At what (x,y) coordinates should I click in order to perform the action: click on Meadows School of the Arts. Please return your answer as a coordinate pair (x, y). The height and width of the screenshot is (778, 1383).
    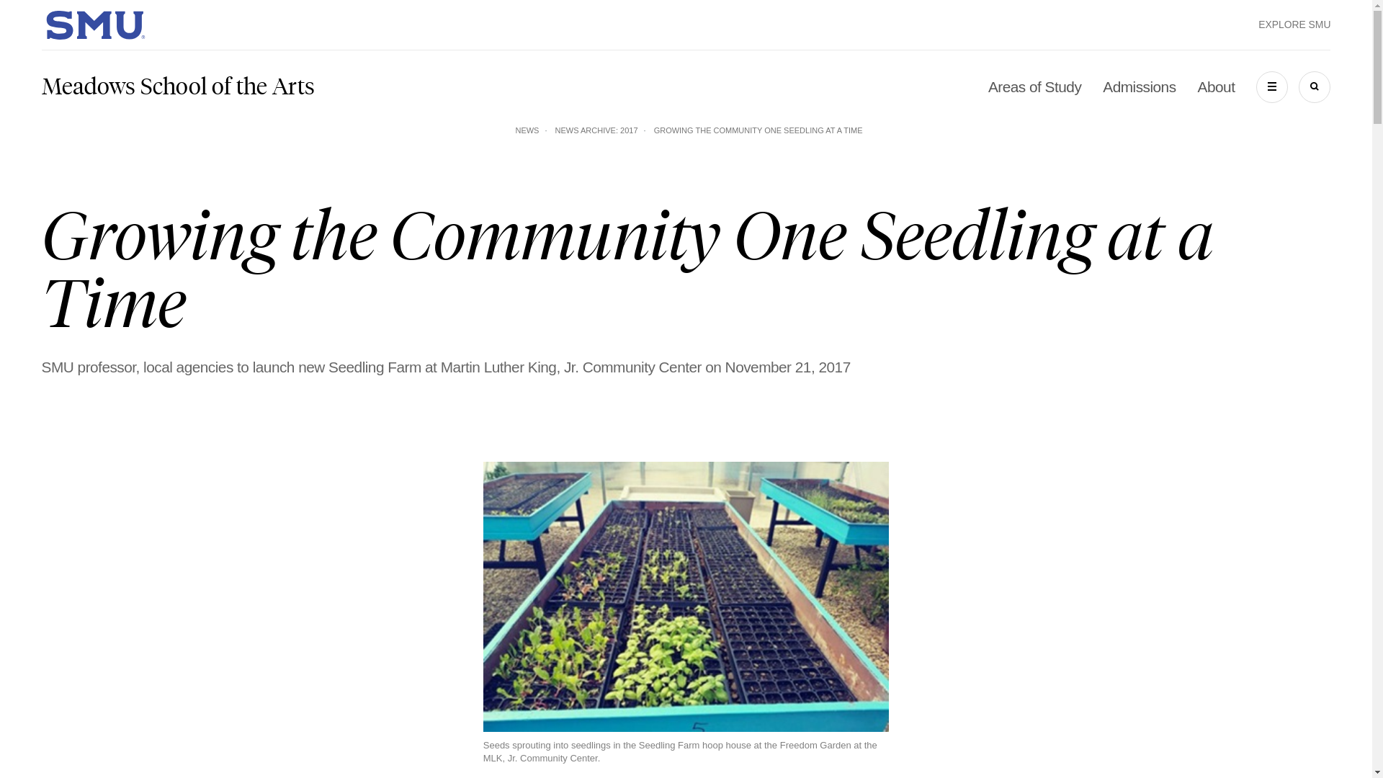
    Looking at the image, I should click on (178, 86).